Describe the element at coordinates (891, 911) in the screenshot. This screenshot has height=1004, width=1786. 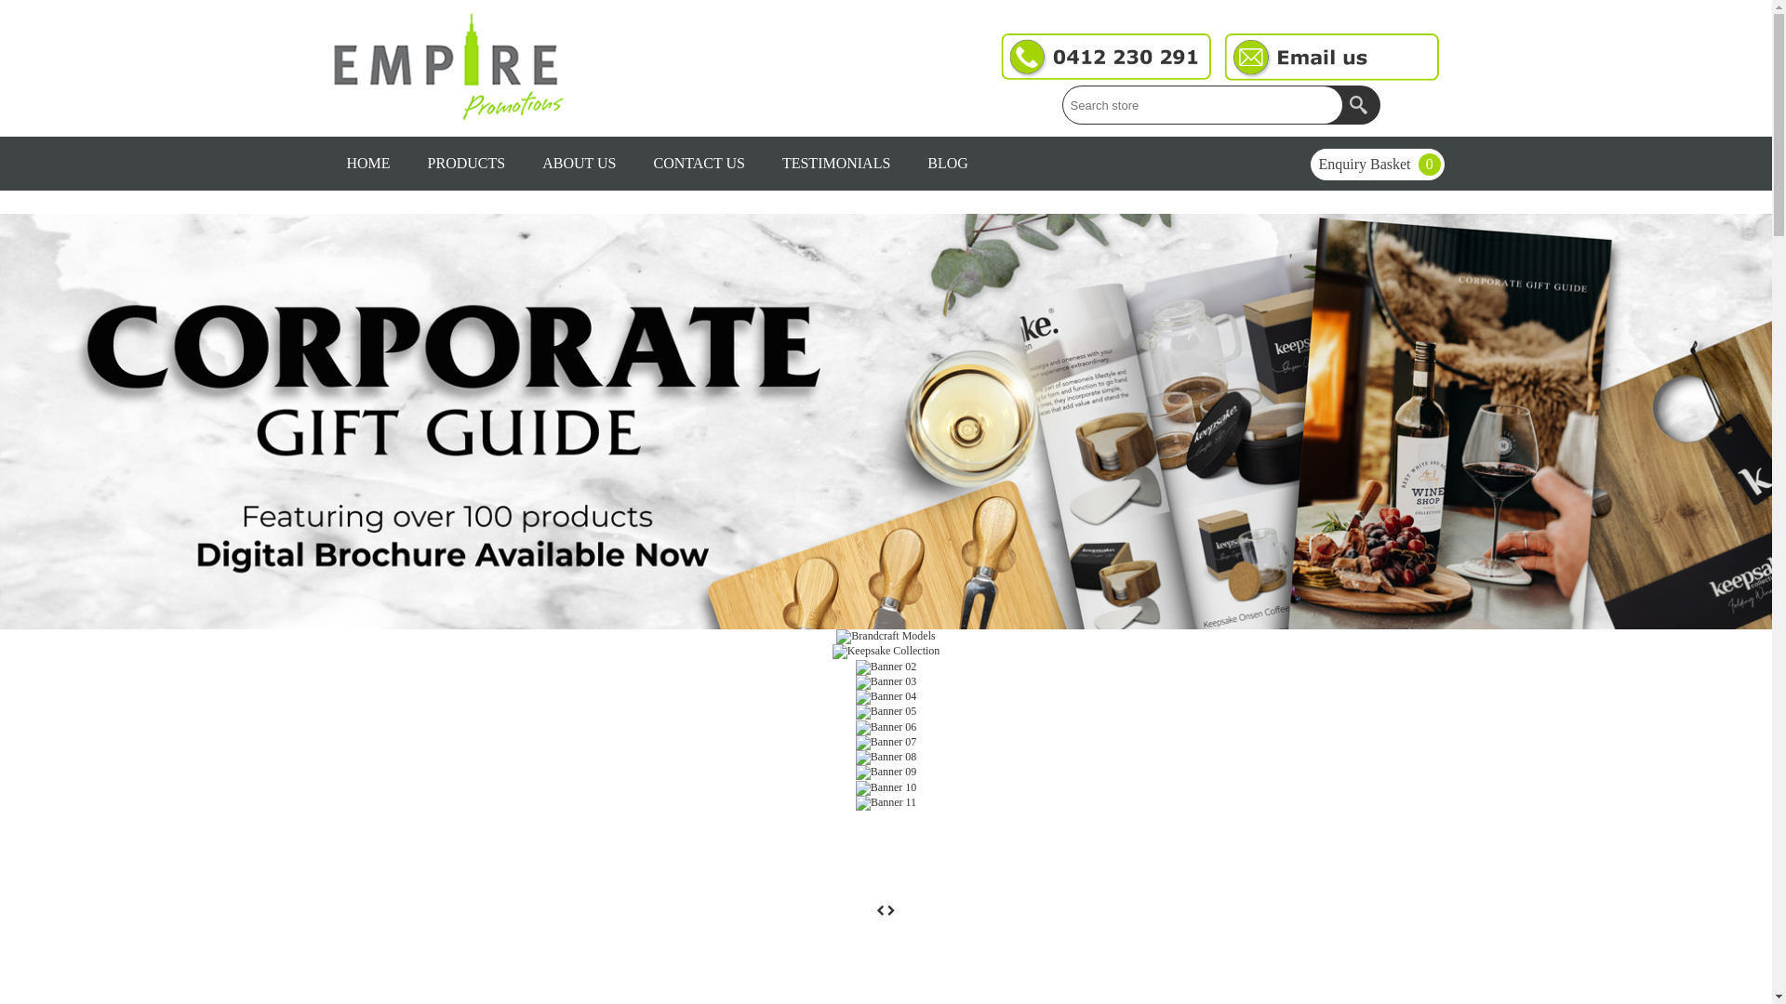
I see `Next` at that location.